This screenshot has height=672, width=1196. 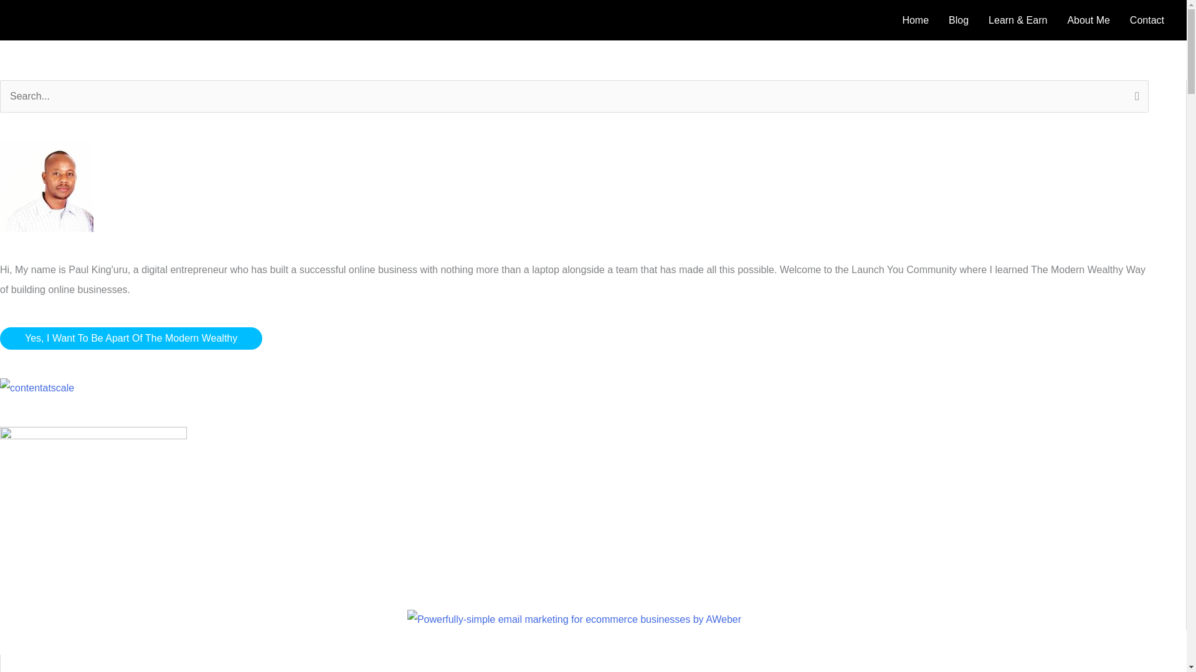 What do you see at coordinates (958, 20) in the screenshot?
I see `Blog` at bounding box center [958, 20].